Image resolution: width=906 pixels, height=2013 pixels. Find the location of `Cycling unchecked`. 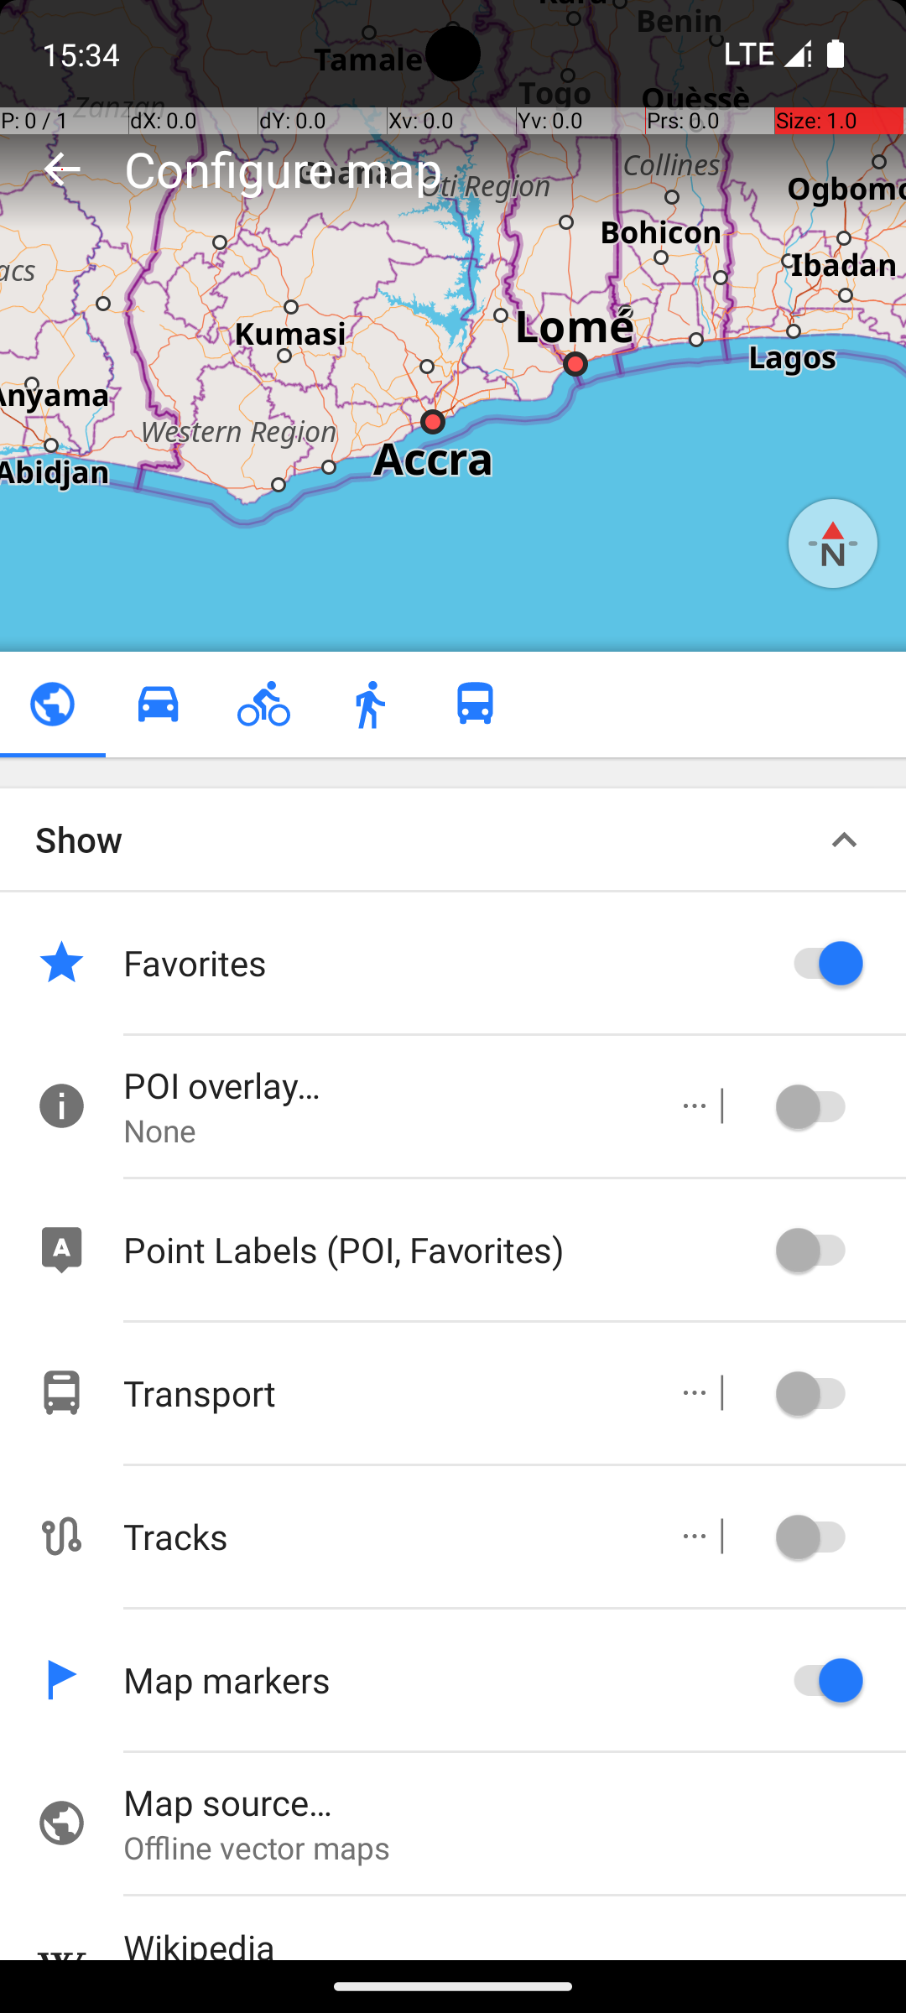

Cycling unchecked is located at coordinates (263, 705).